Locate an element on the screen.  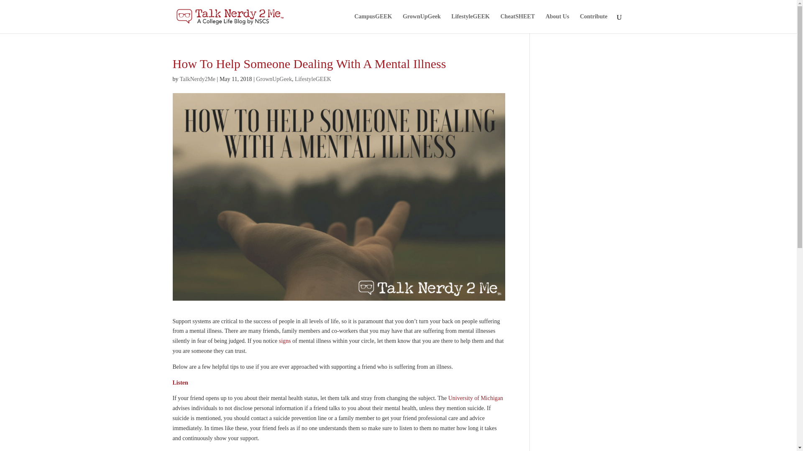
LifestyleGEEK is located at coordinates (313, 79).